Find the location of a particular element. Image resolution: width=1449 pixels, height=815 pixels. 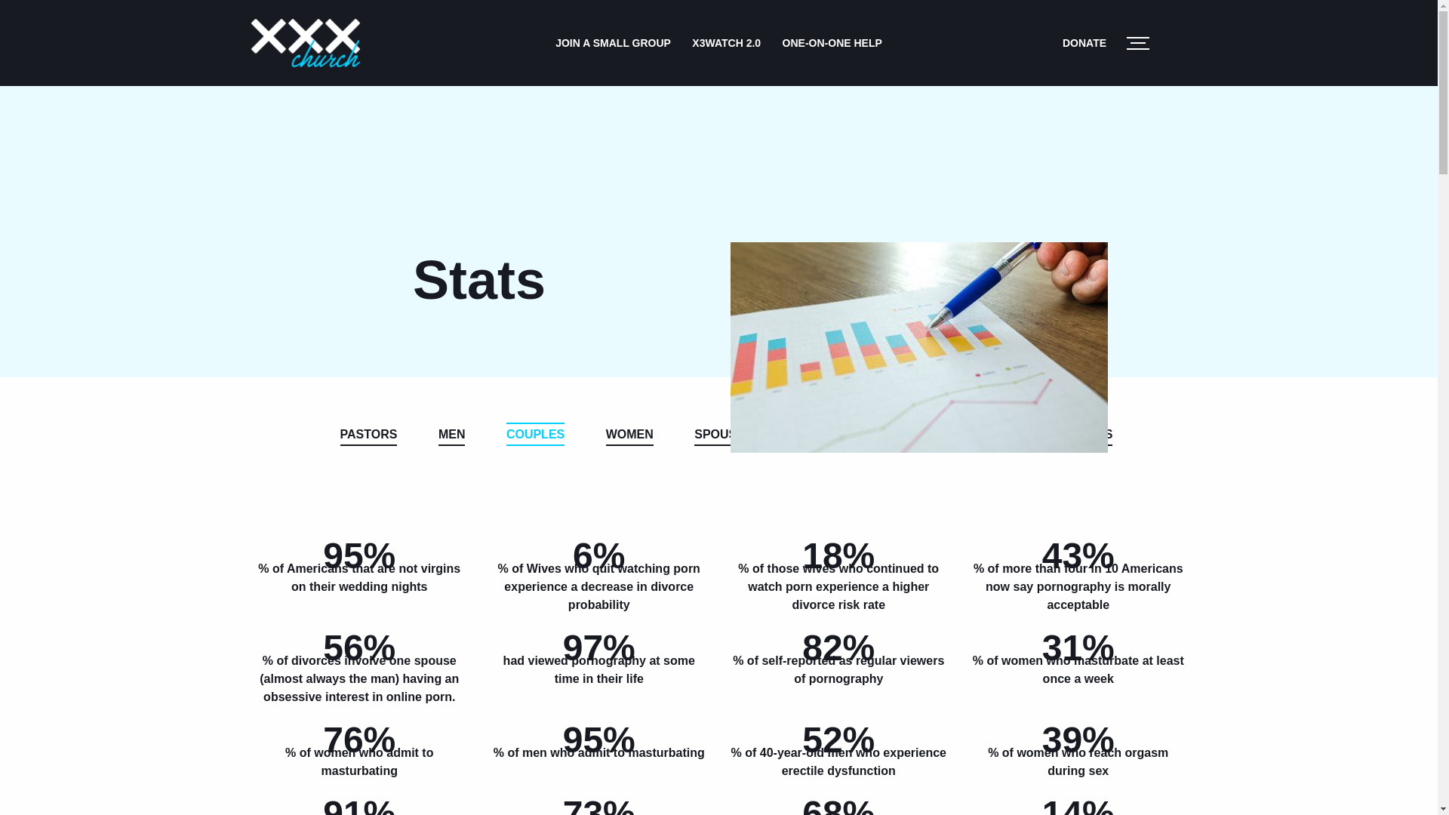

JOIN A SMALL GROUP is located at coordinates (613, 42).